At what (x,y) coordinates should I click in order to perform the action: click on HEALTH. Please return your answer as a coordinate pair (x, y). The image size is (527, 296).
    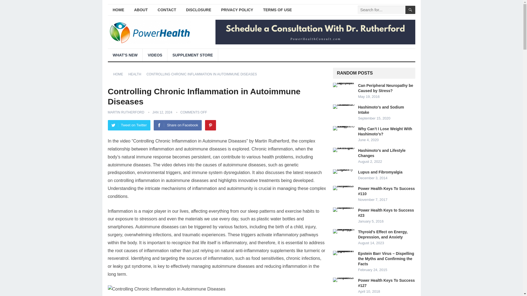
    Looking at the image, I should click on (137, 74).